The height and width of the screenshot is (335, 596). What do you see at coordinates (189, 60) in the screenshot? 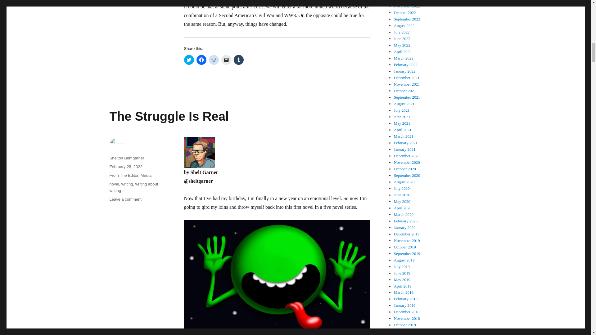
I see `Click to share on Tumblr` at bounding box center [189, 60].